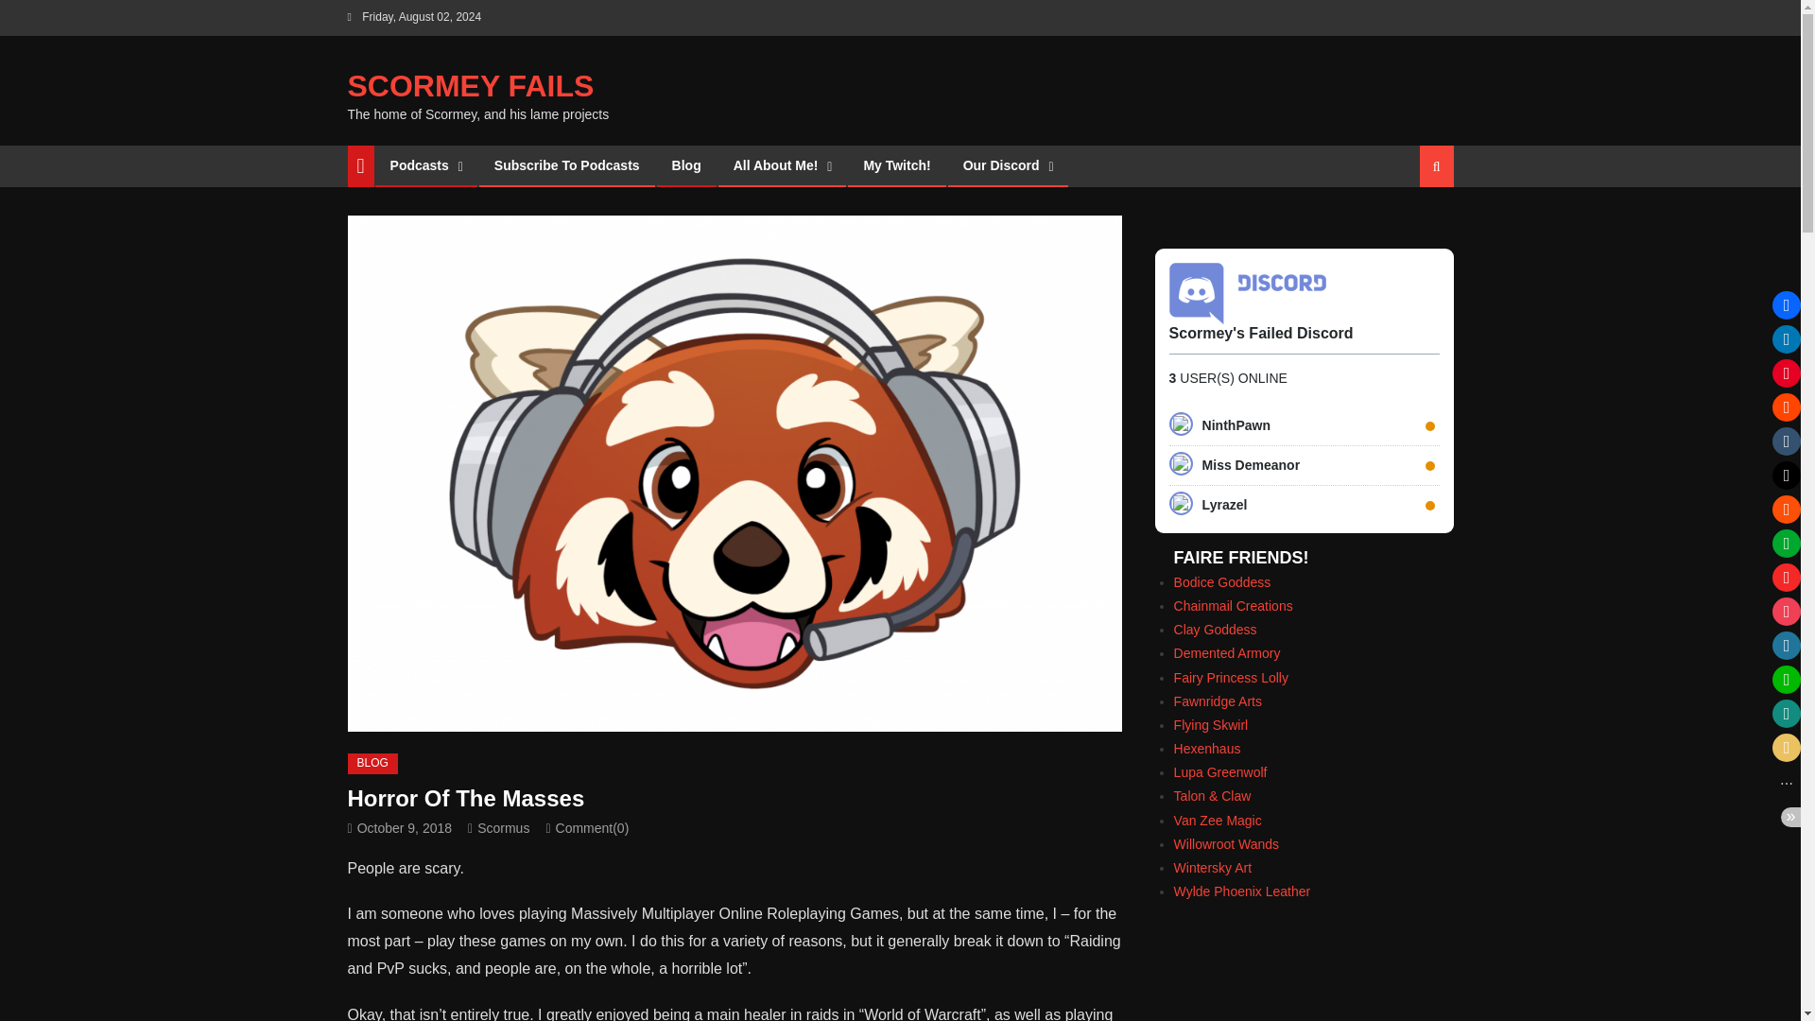  Describe the element at coordinates (471, 86) in the screenshot. I see `SCORMEY FAILS` at that location.